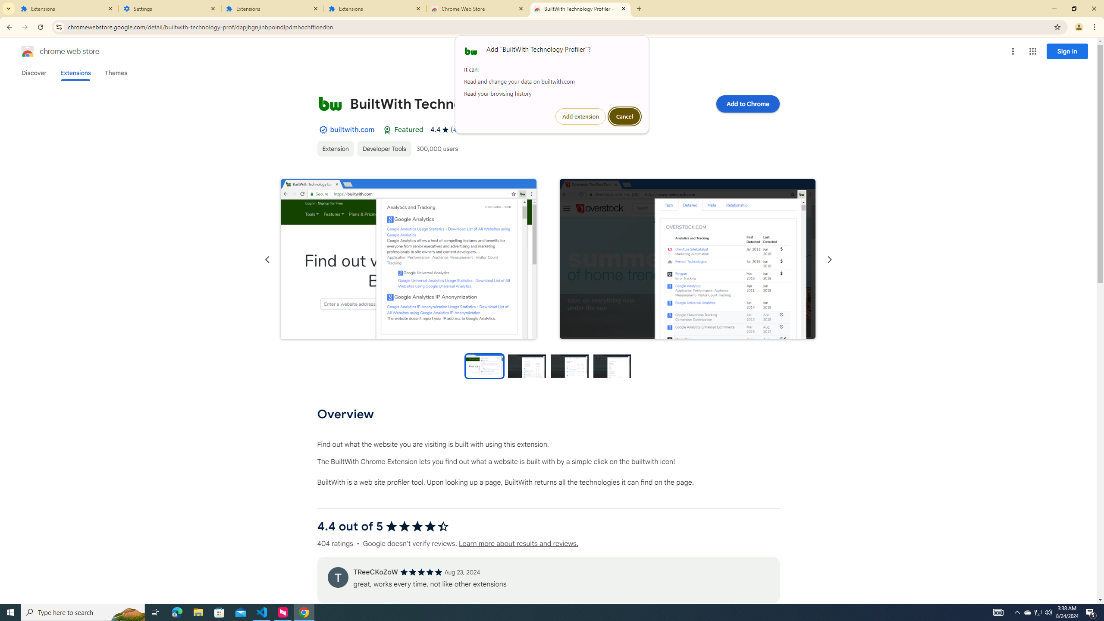  Describe the element at coordinates (747, 103) in the screenshot. I see `Item media 2 screenshot` at that location.